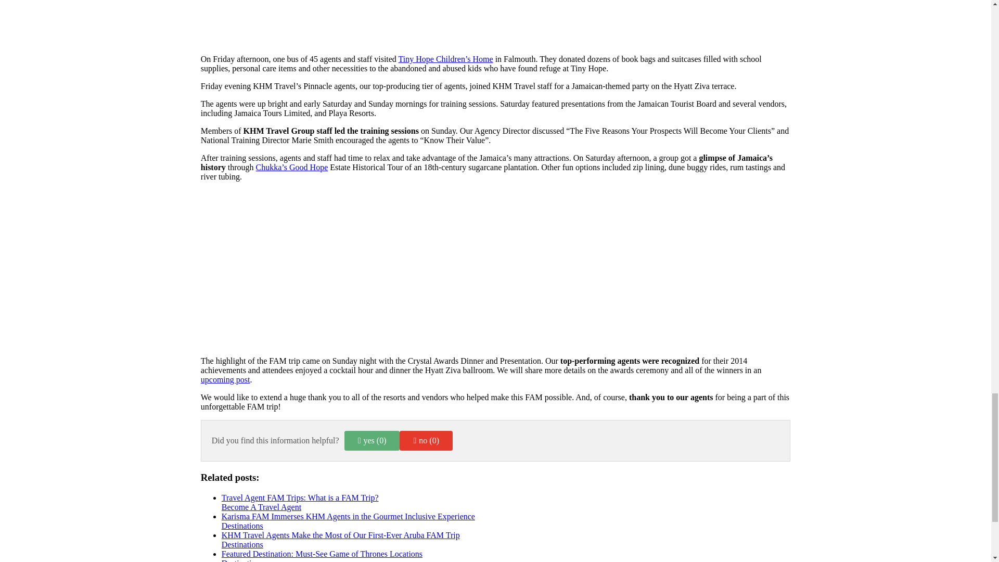 The image size is (999, 562). What do you see at coordinates (225, 379) in the screenshot?
I see `KHM Travel Group 2014 Crystal Award winners` at bounding box center [225, 379].